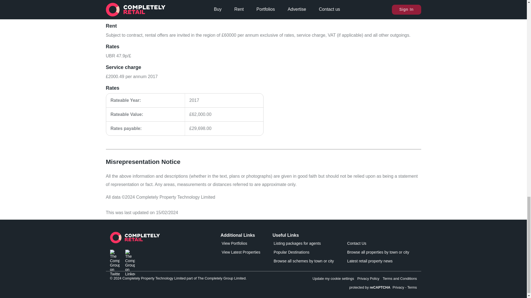 The width and height of the screenshot is (531, 298). I want to click on View Portfolios, so click(246, 244).